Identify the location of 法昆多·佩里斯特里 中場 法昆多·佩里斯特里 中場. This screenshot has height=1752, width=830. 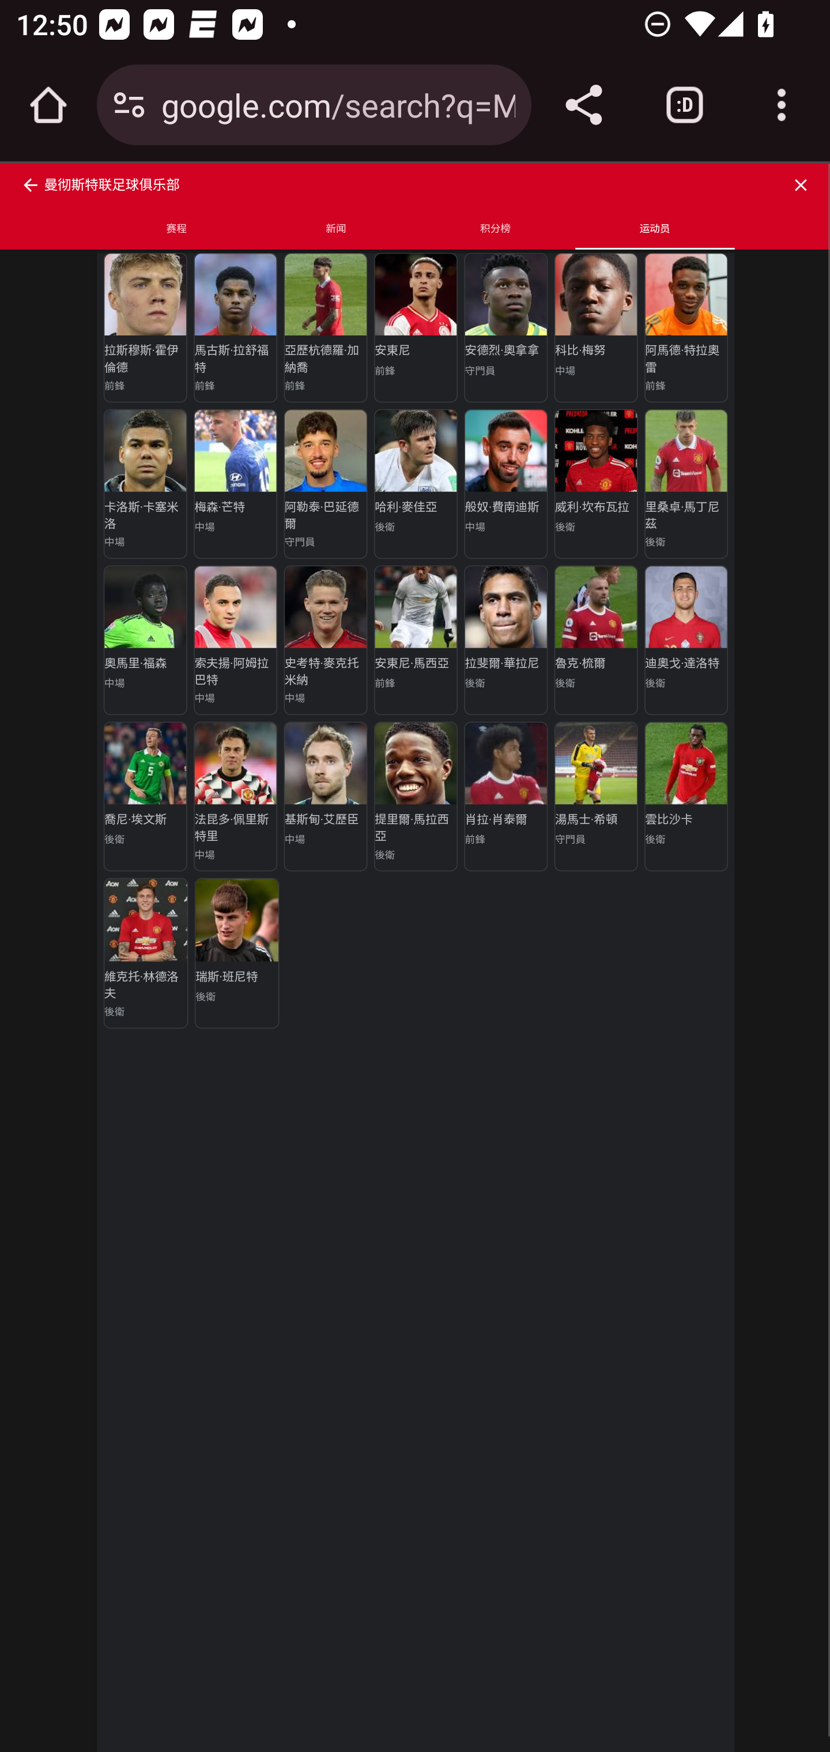
(235, 796).